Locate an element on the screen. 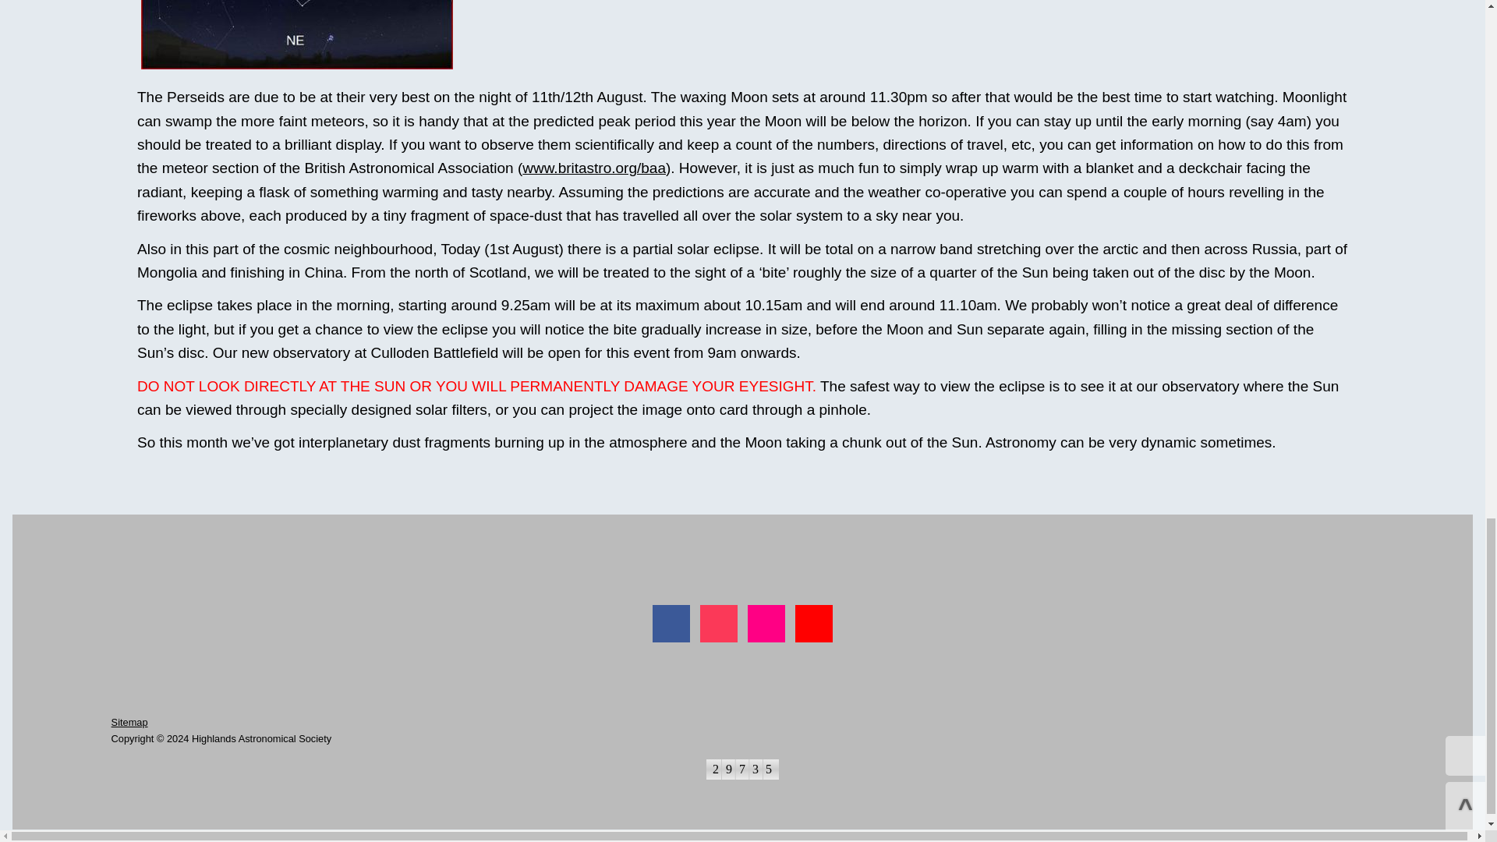 This screenshot has height=842, width=1497. Instagram is located at coordinates (719, 624).